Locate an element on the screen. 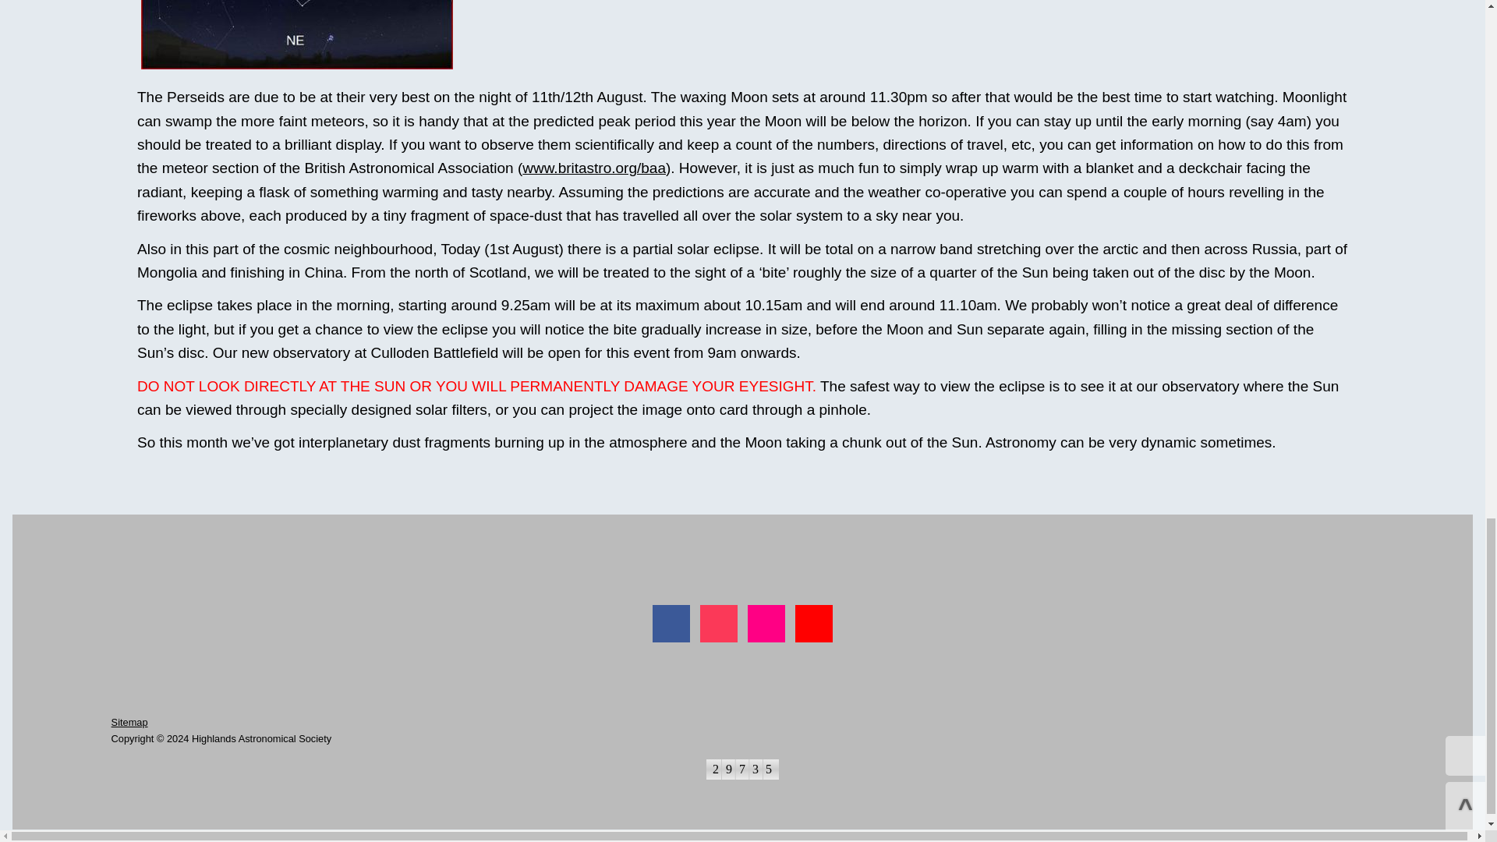 This screenshot has height=842, width=1497. Instagram is located at coordinates (719, 624).